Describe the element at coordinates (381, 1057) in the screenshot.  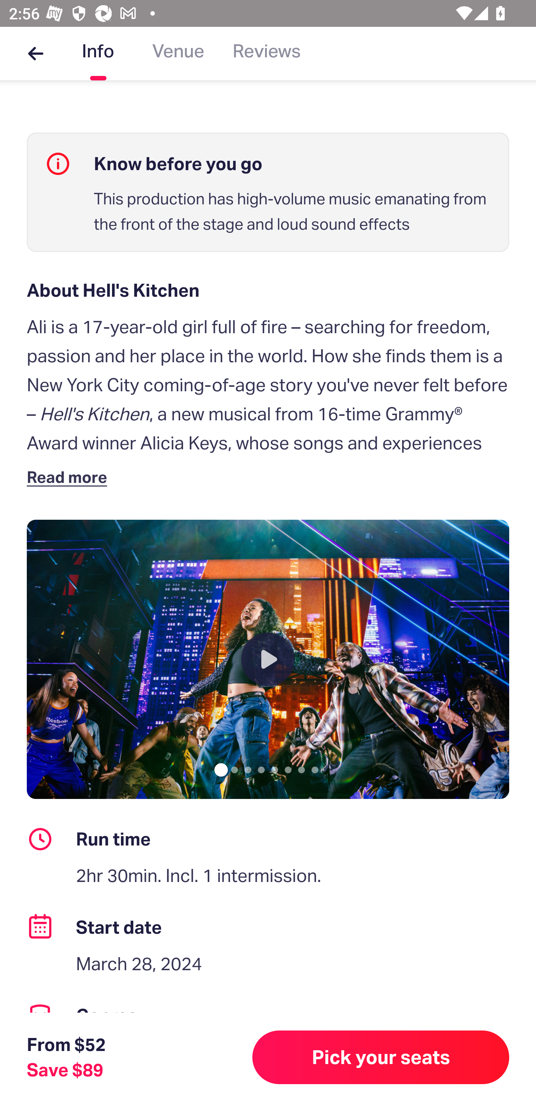
I see `Pick your seats` at that location.